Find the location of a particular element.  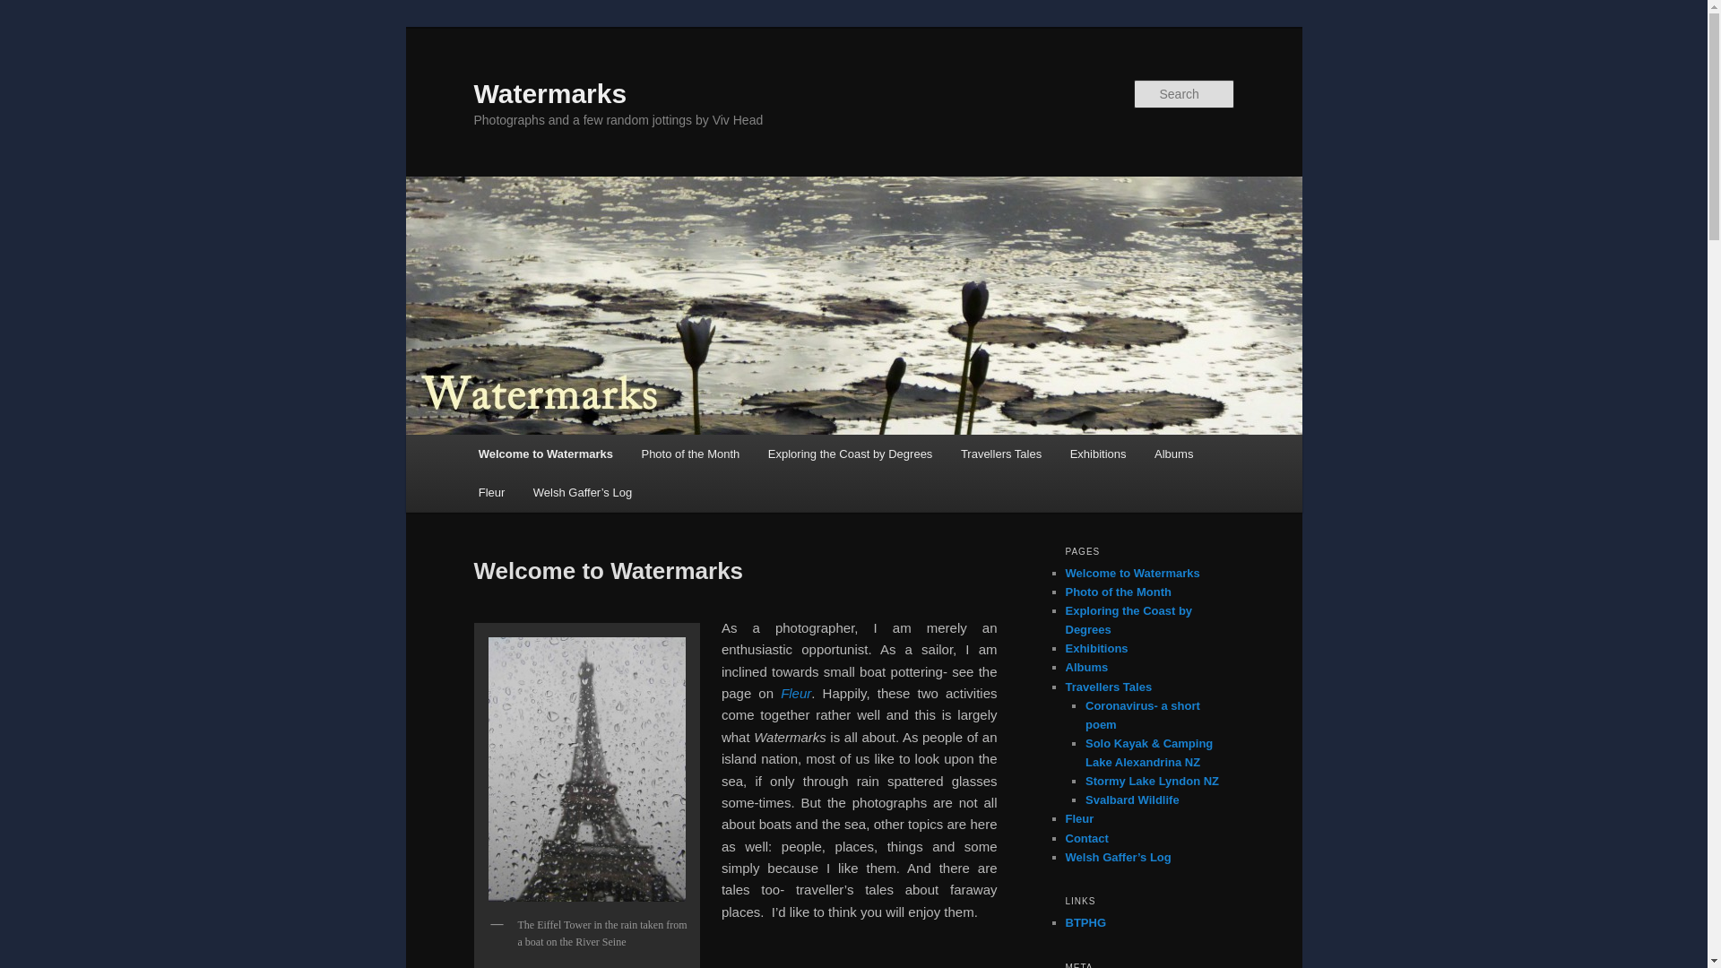

Fleur is located at coordinates (491, 493).